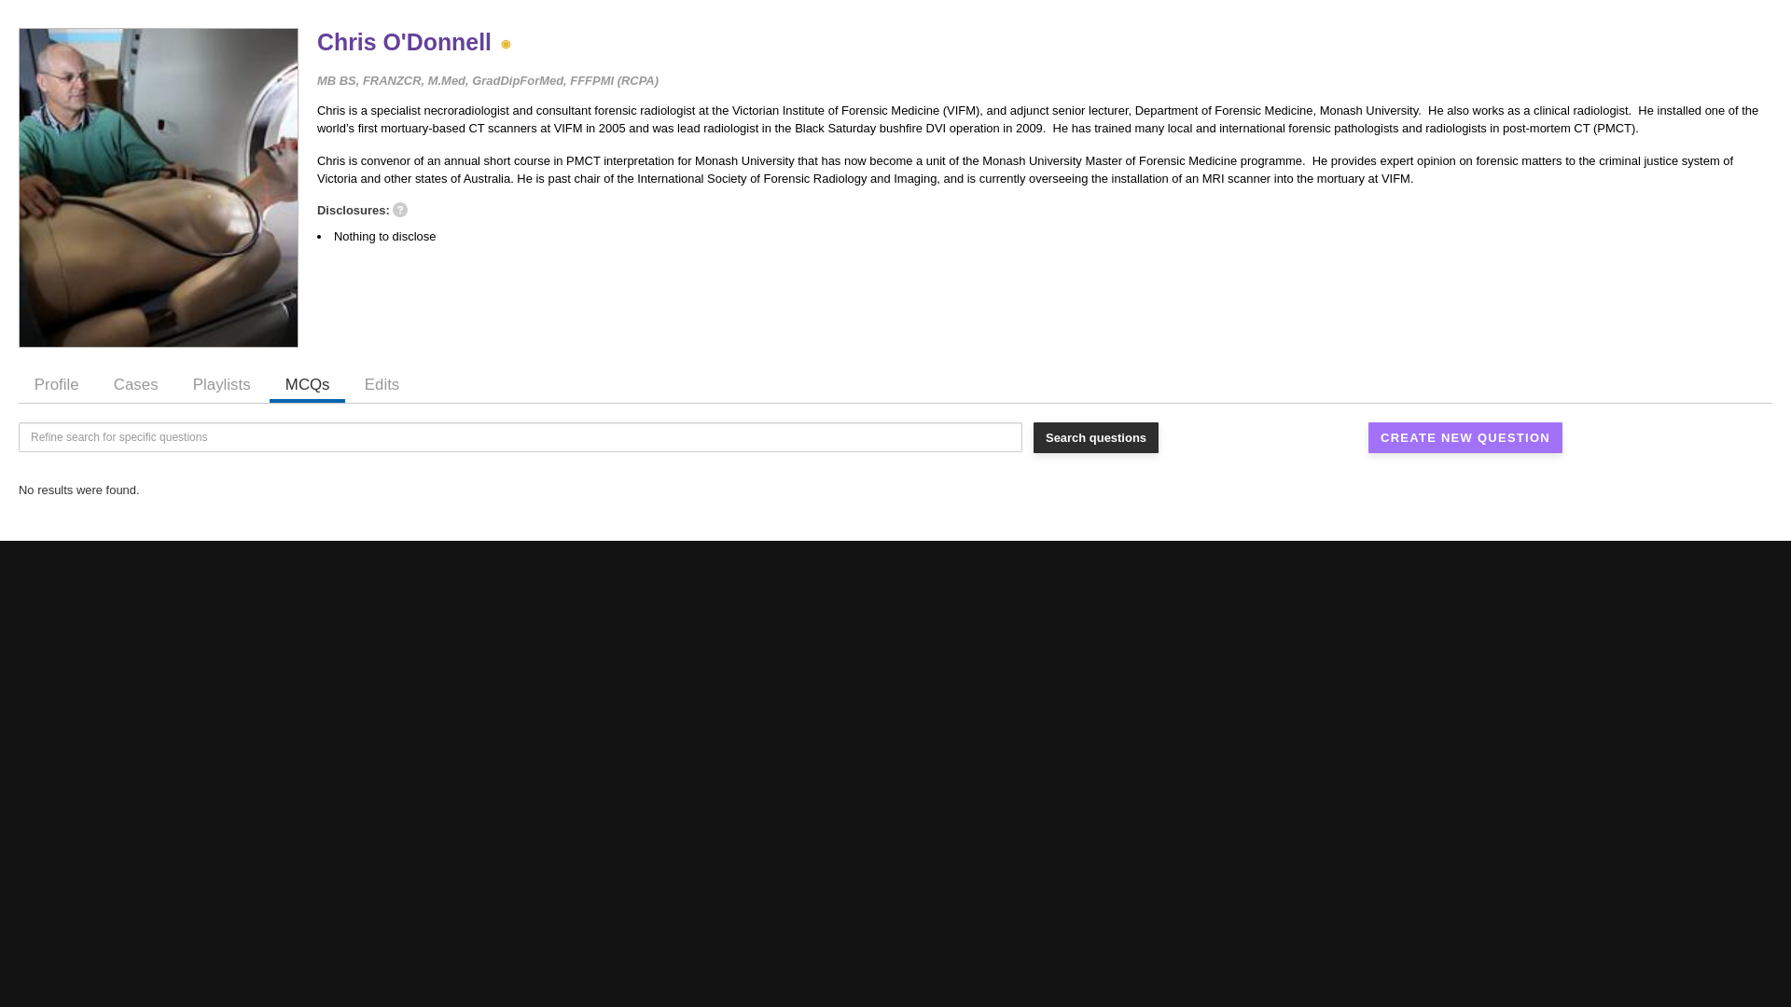 The height and width of the screenshot is (1007, 1791). What do you see at coordinates (382, 384) in the screenshot?
I see `Cases` at bounding box center [382, 384].